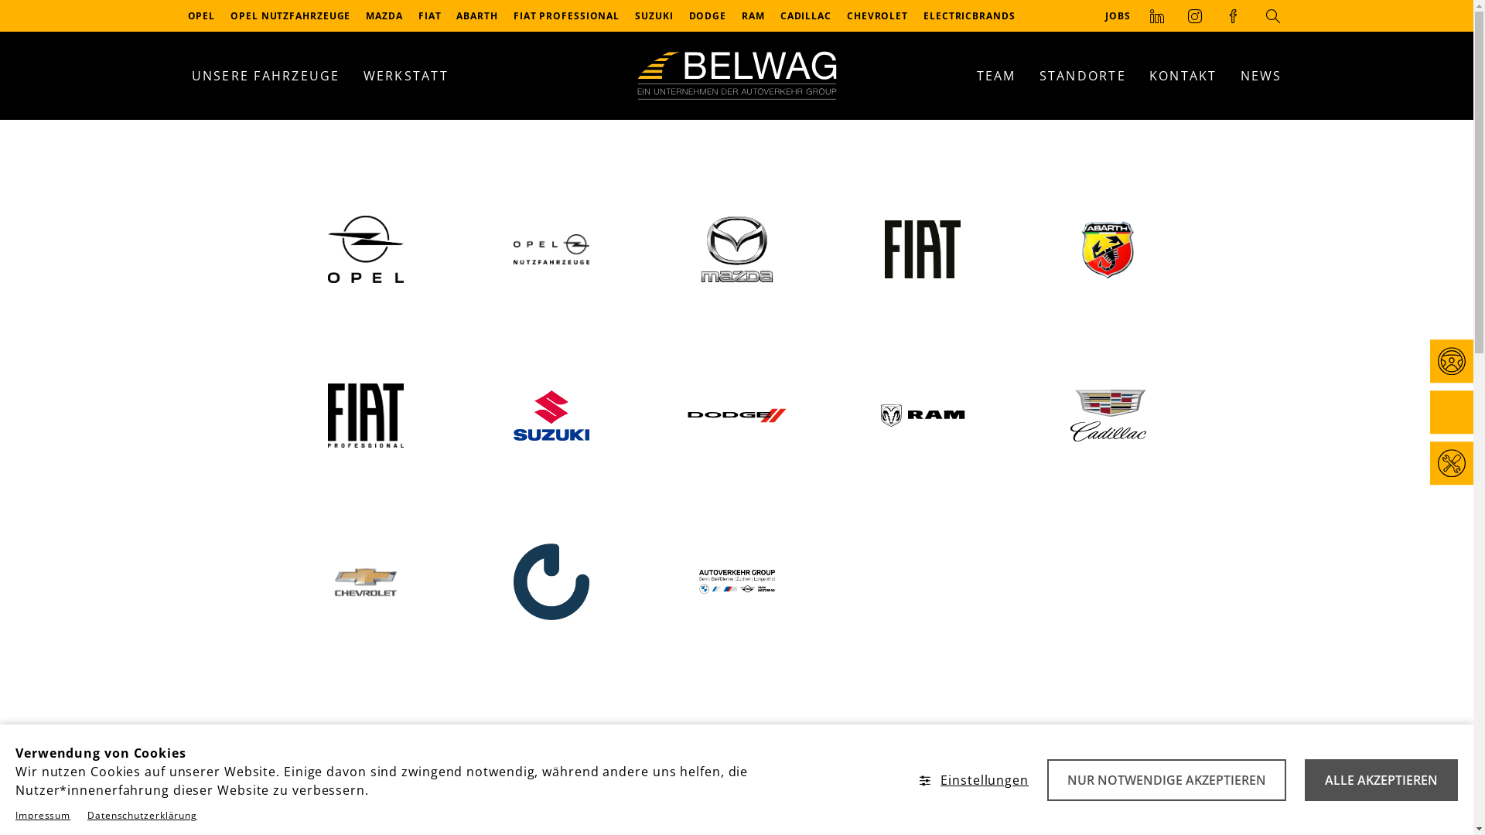 This screenshot has height=835, width=1485. Describe the element at coordinates (736, 249) in the screenshot. I see `Mazda` at that location.